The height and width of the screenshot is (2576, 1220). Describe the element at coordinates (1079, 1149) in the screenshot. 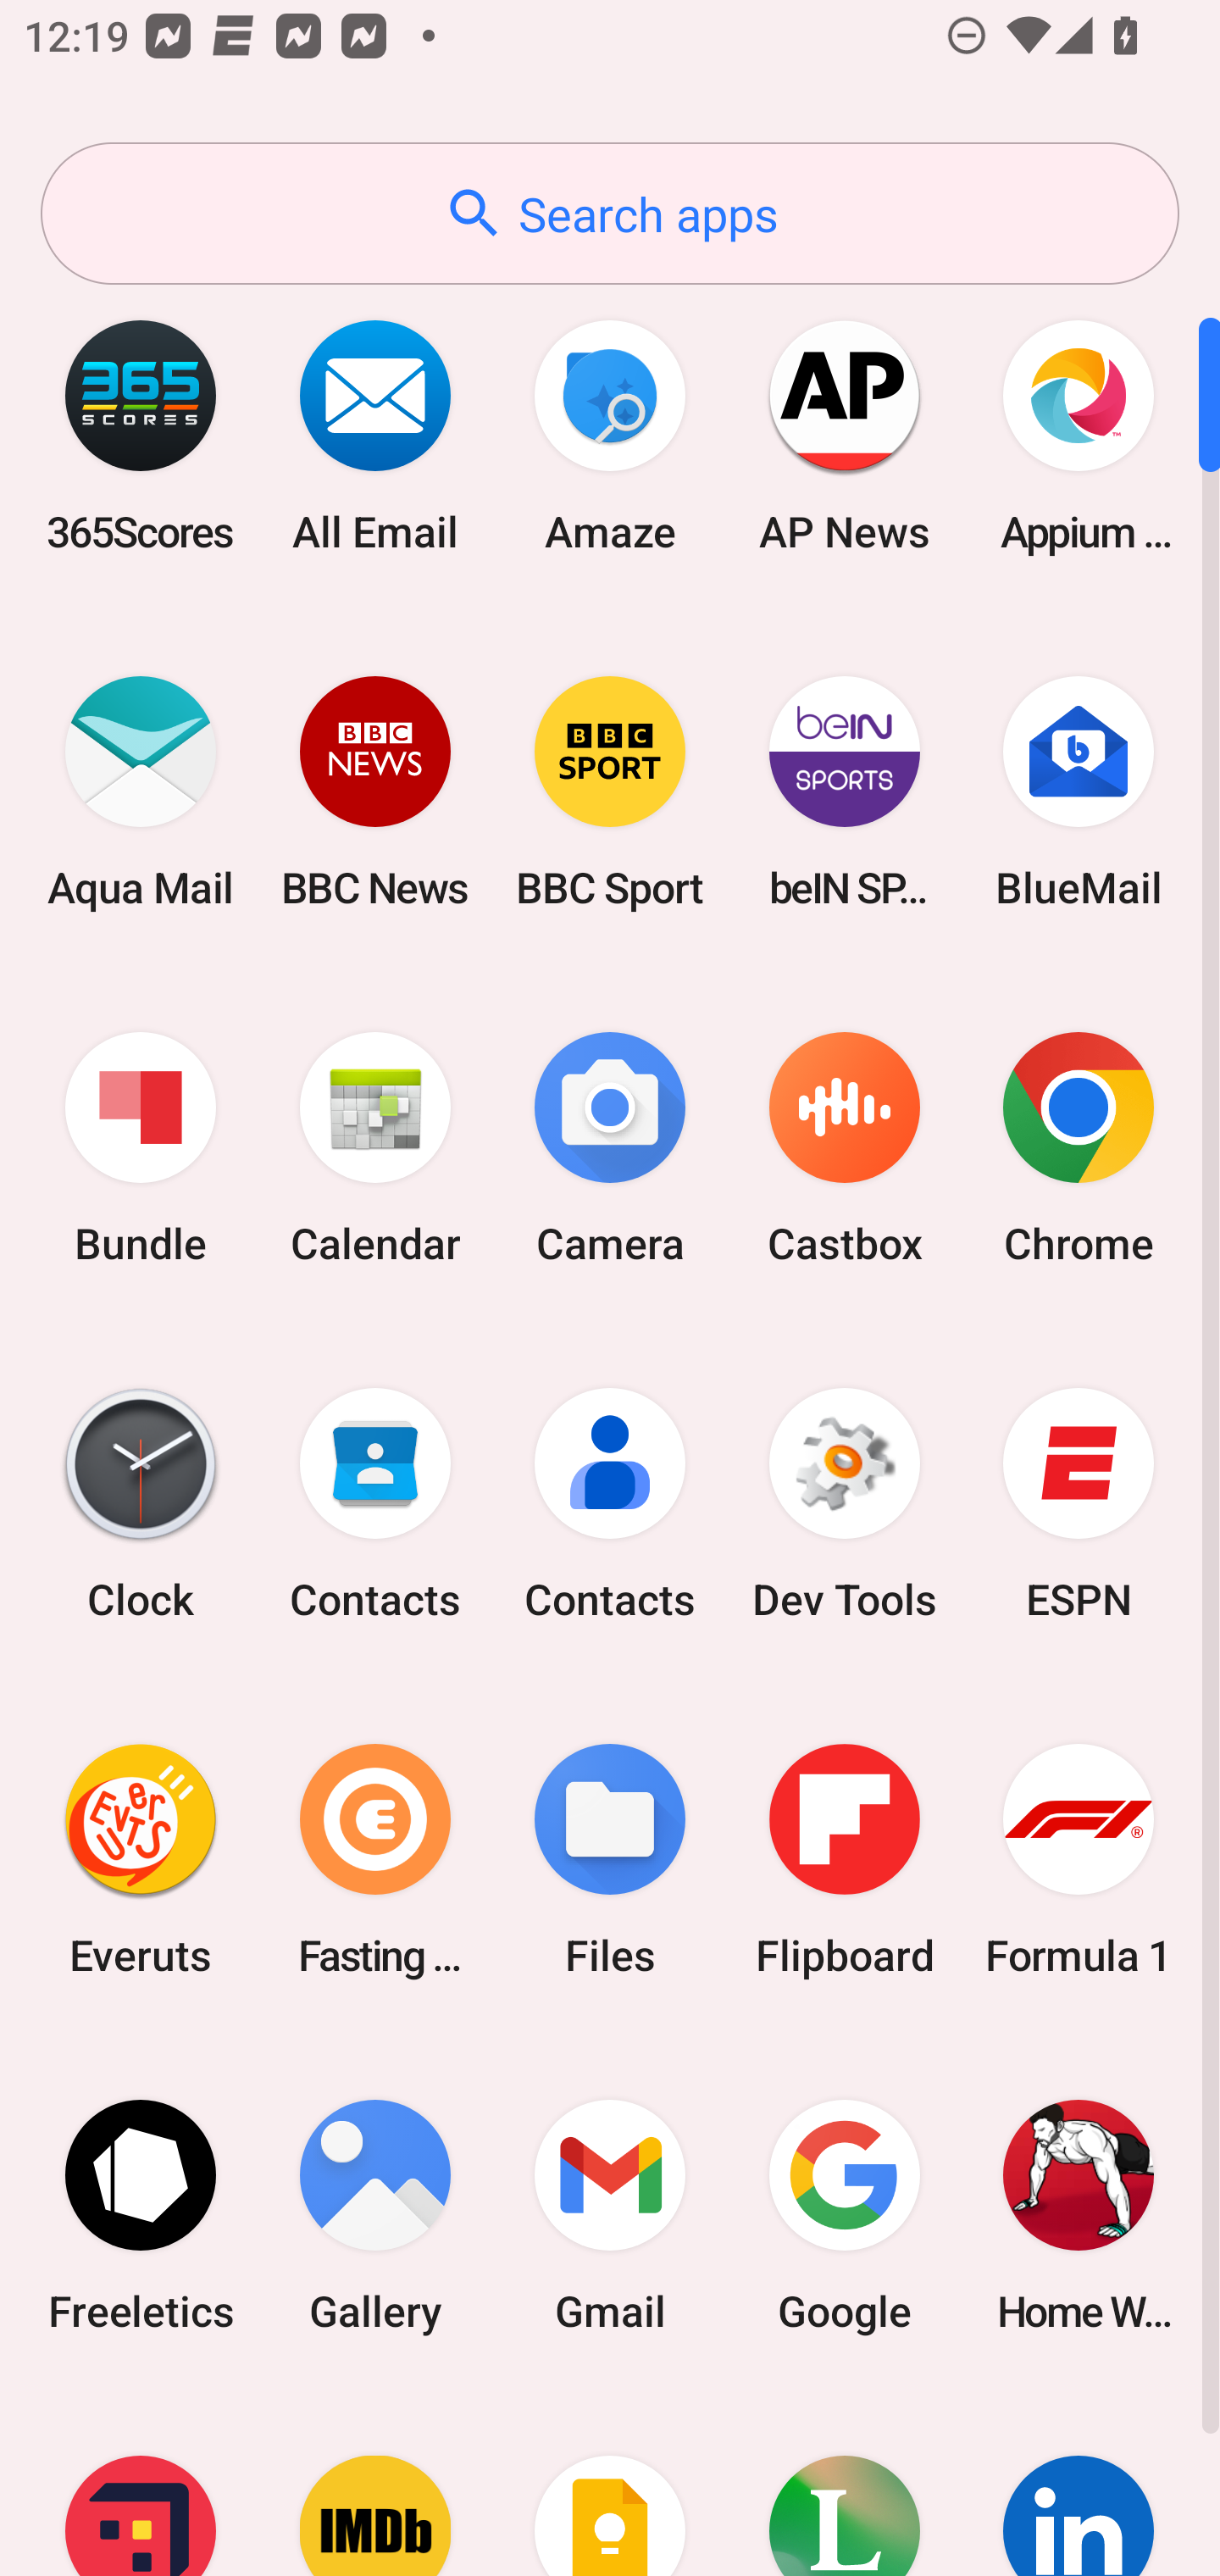

I see `Chrome` at that location.